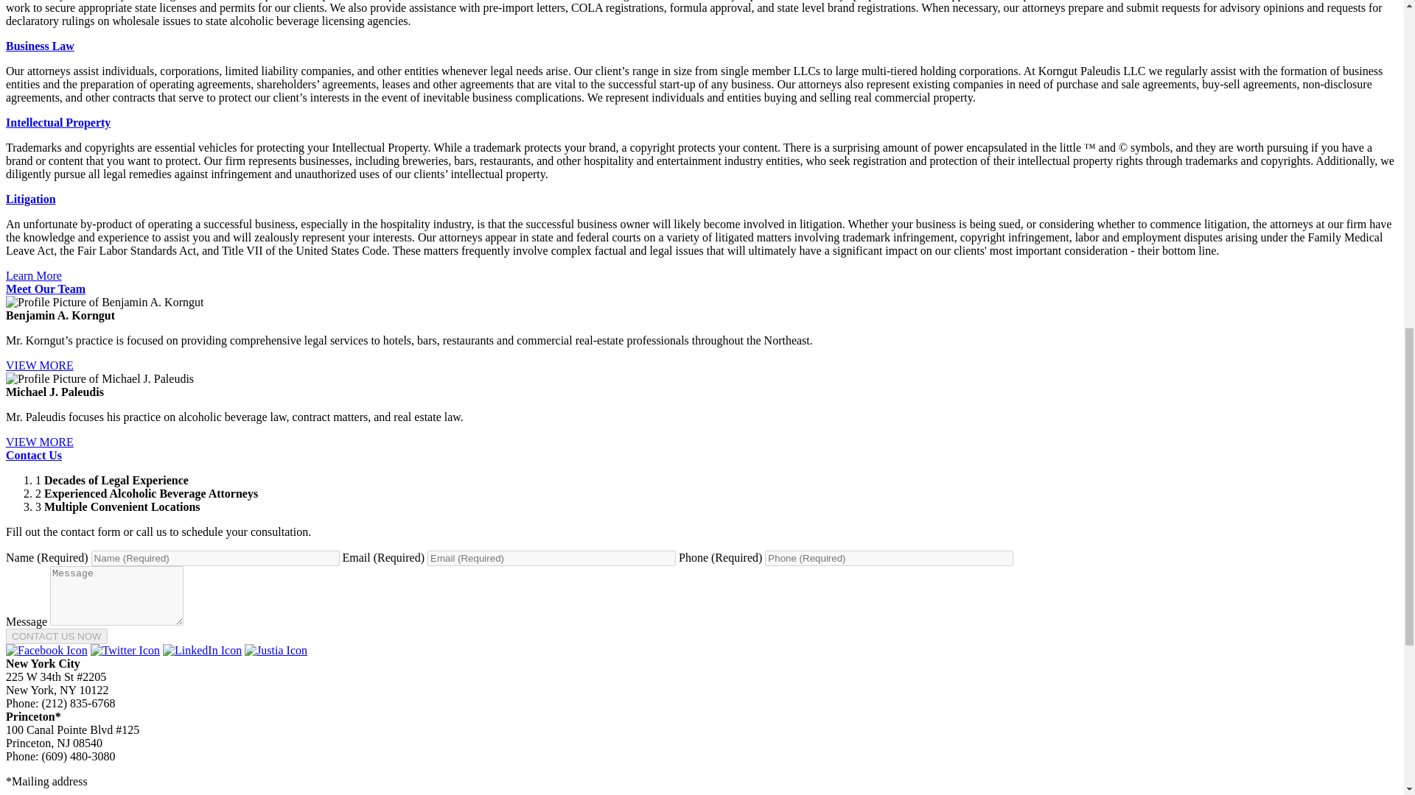 The width and height of the screenshot is (1415, 795). What do you see at coordinates (276, 650) in the screenshot?
I see `Justia` at bounding box center [276, 650].